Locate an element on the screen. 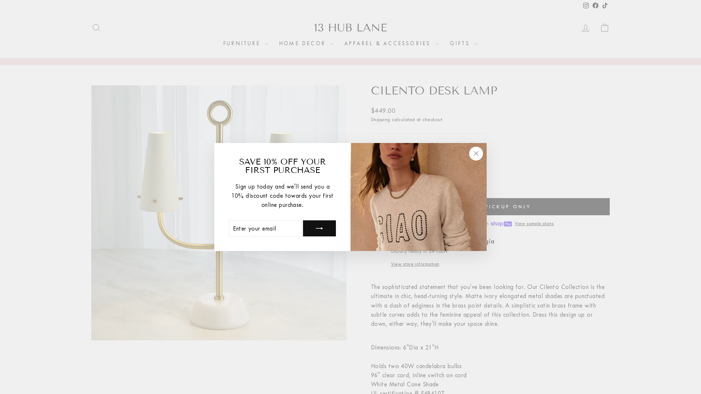 This screenshot has width=701, height=394. IN STORE PICKUP ONLY is located at coordinates (490, 207).